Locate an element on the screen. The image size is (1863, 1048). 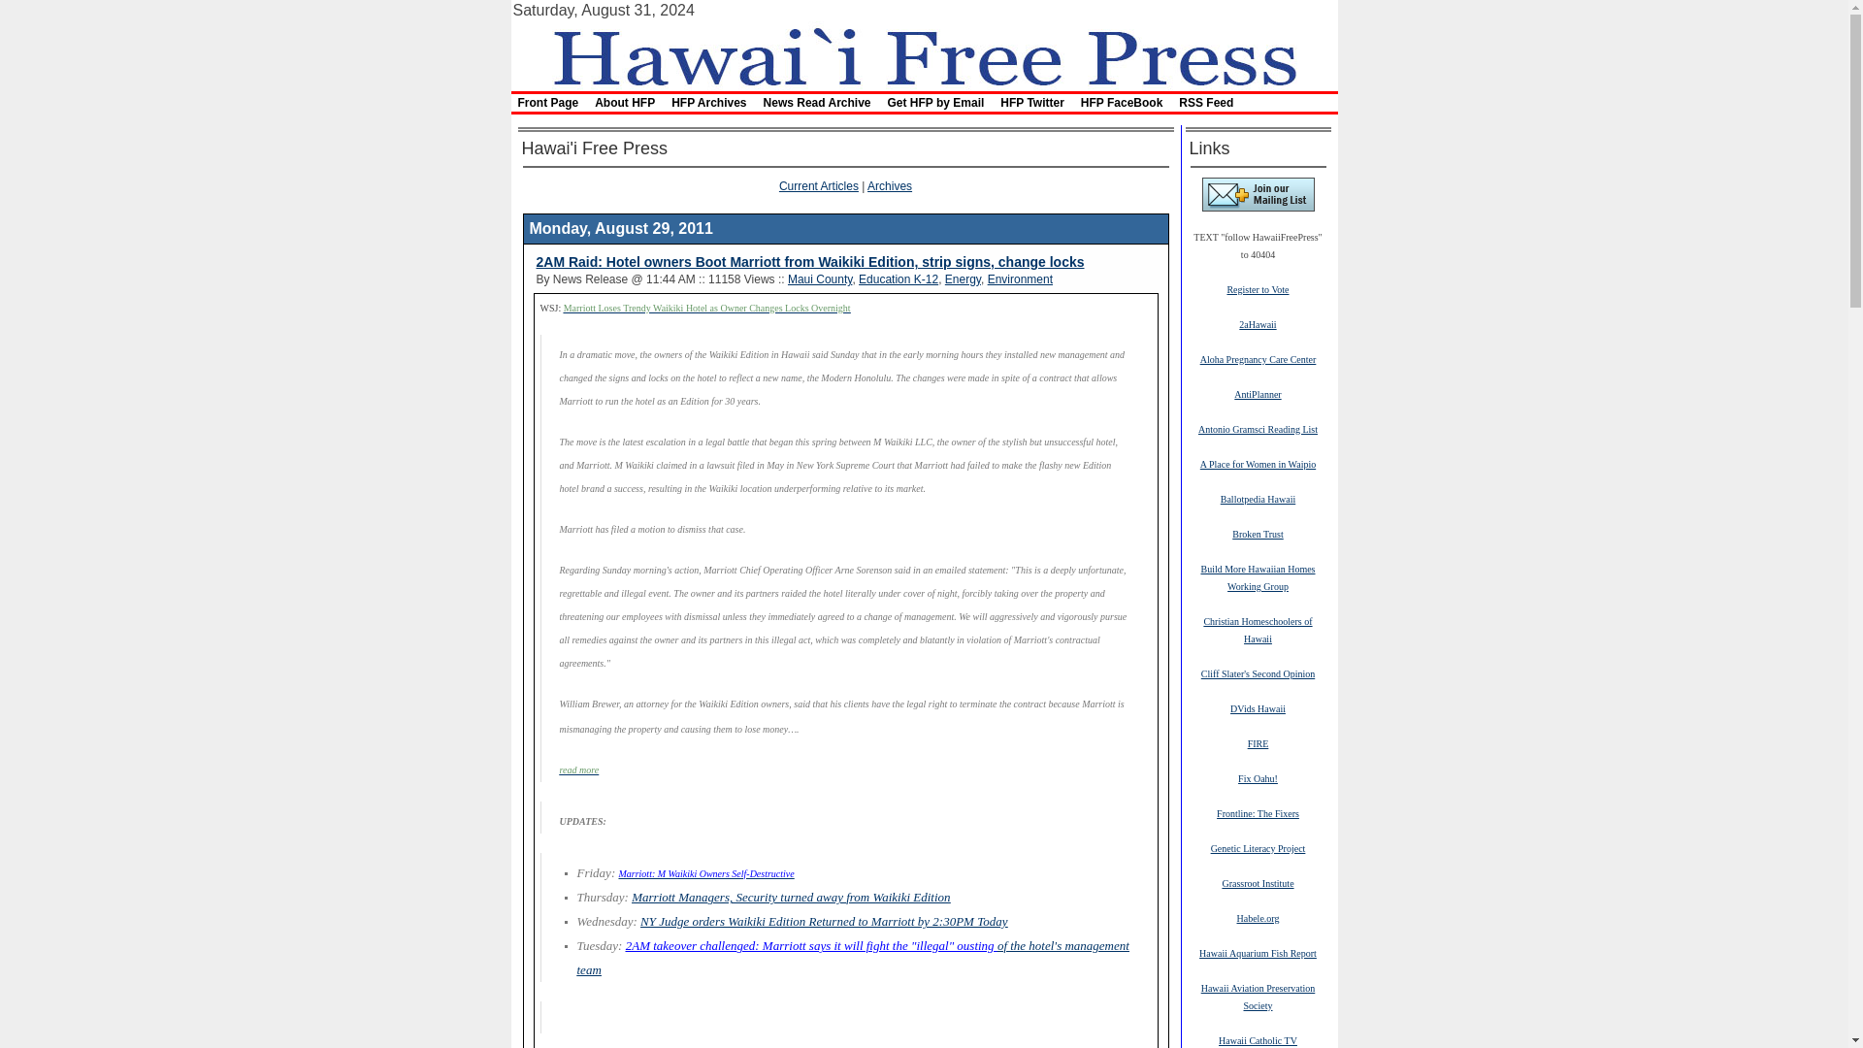
DVids Hawaii is located at coordinates (1258, 707).